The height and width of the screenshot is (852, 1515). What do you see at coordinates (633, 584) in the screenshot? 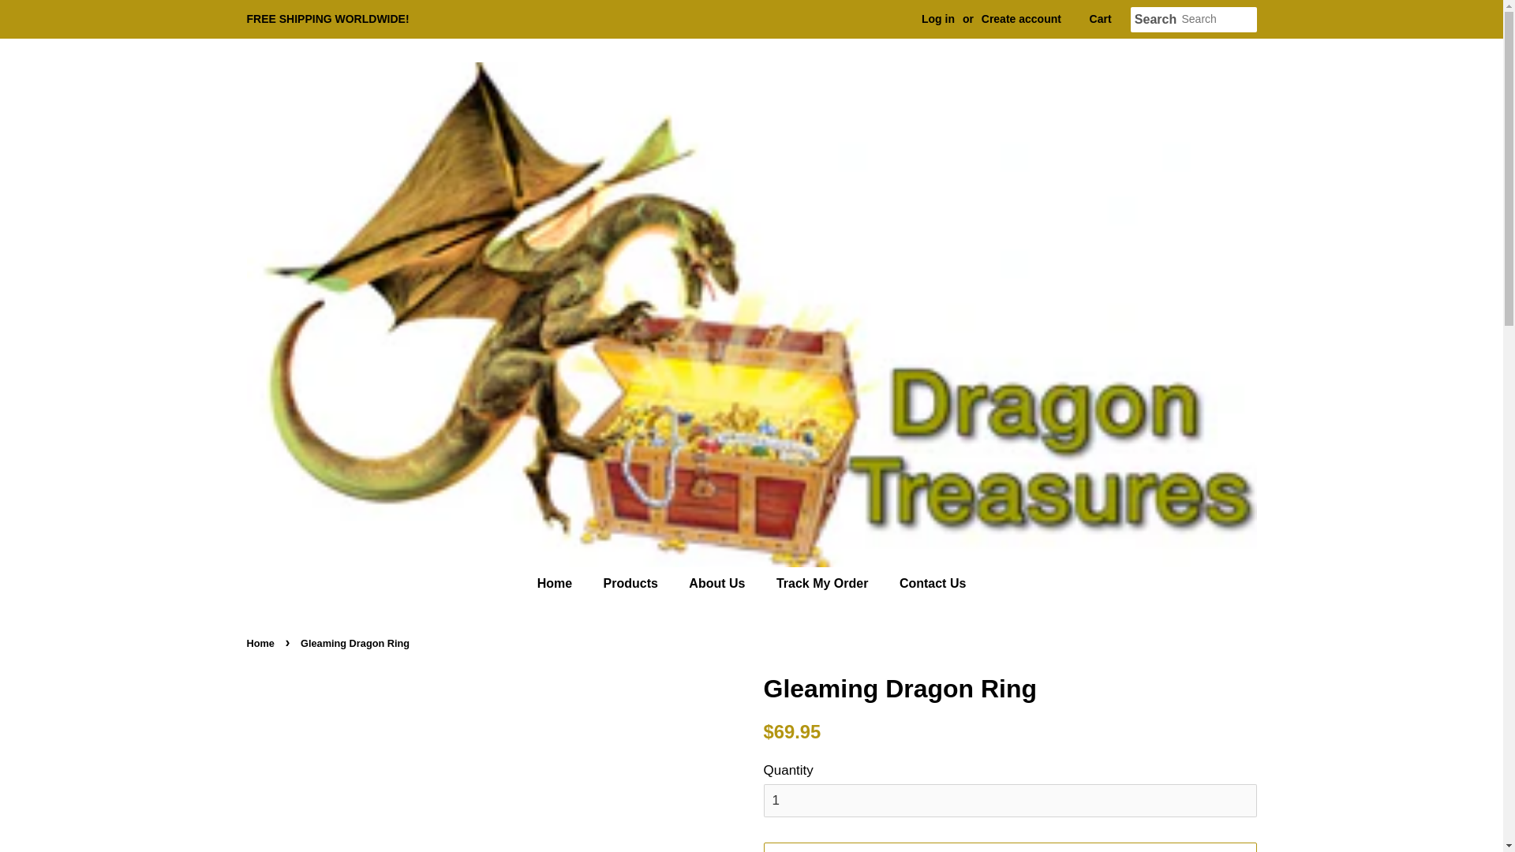
I see `Products` at bounding box center [633, 584].